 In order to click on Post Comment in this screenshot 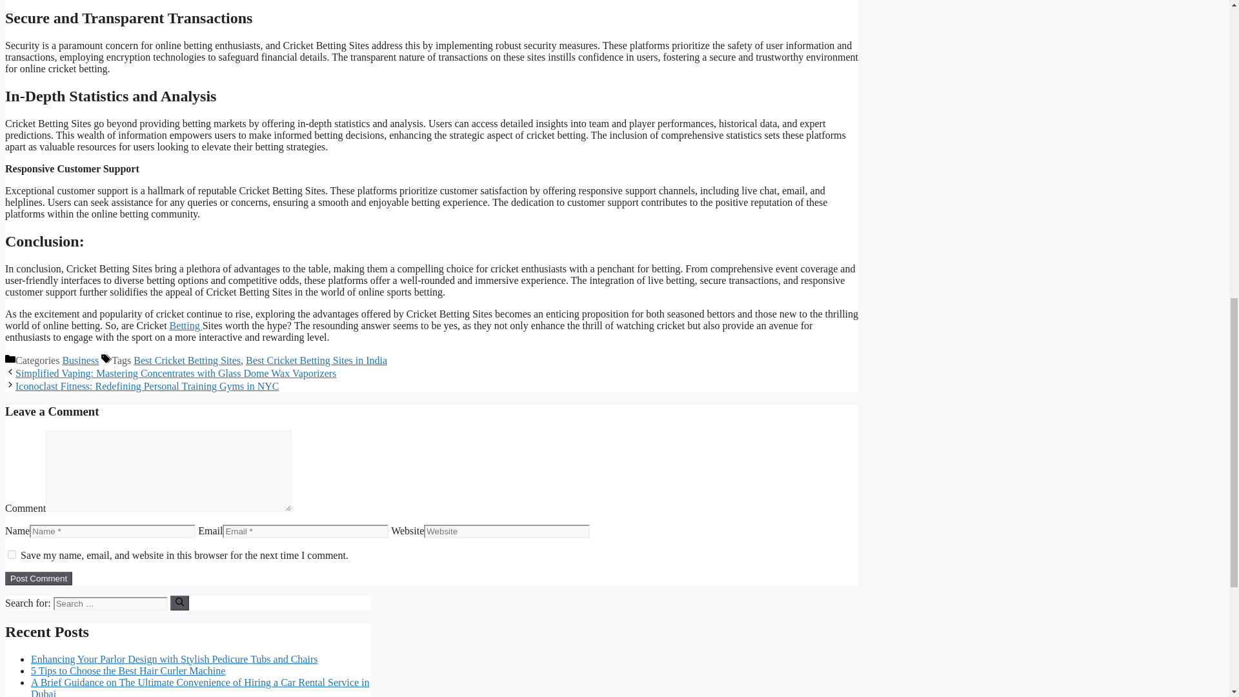, I will do `click(38, 578)`.